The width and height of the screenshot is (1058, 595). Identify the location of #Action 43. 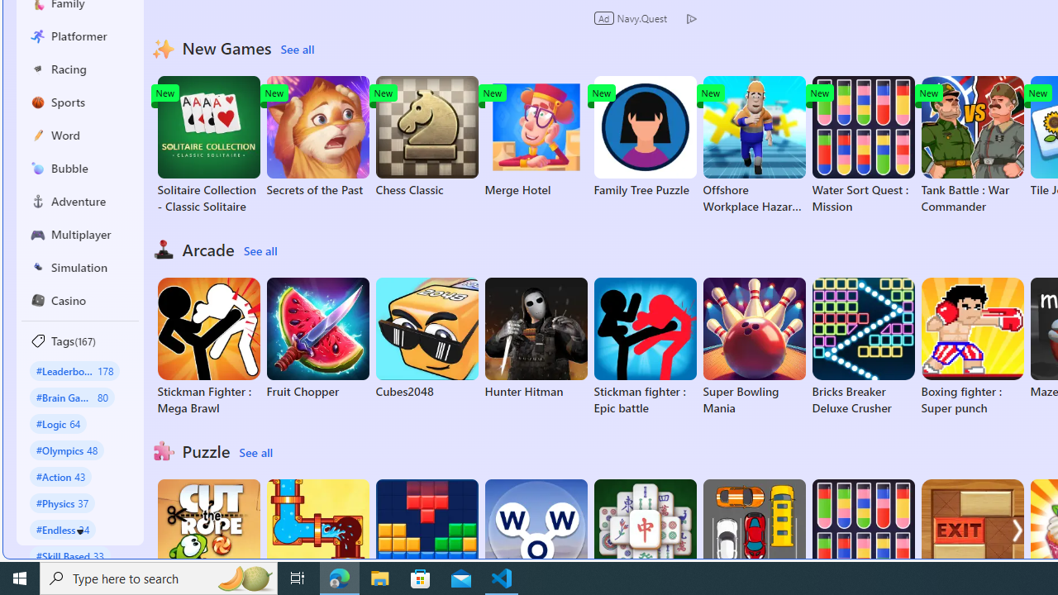
(61, 476).